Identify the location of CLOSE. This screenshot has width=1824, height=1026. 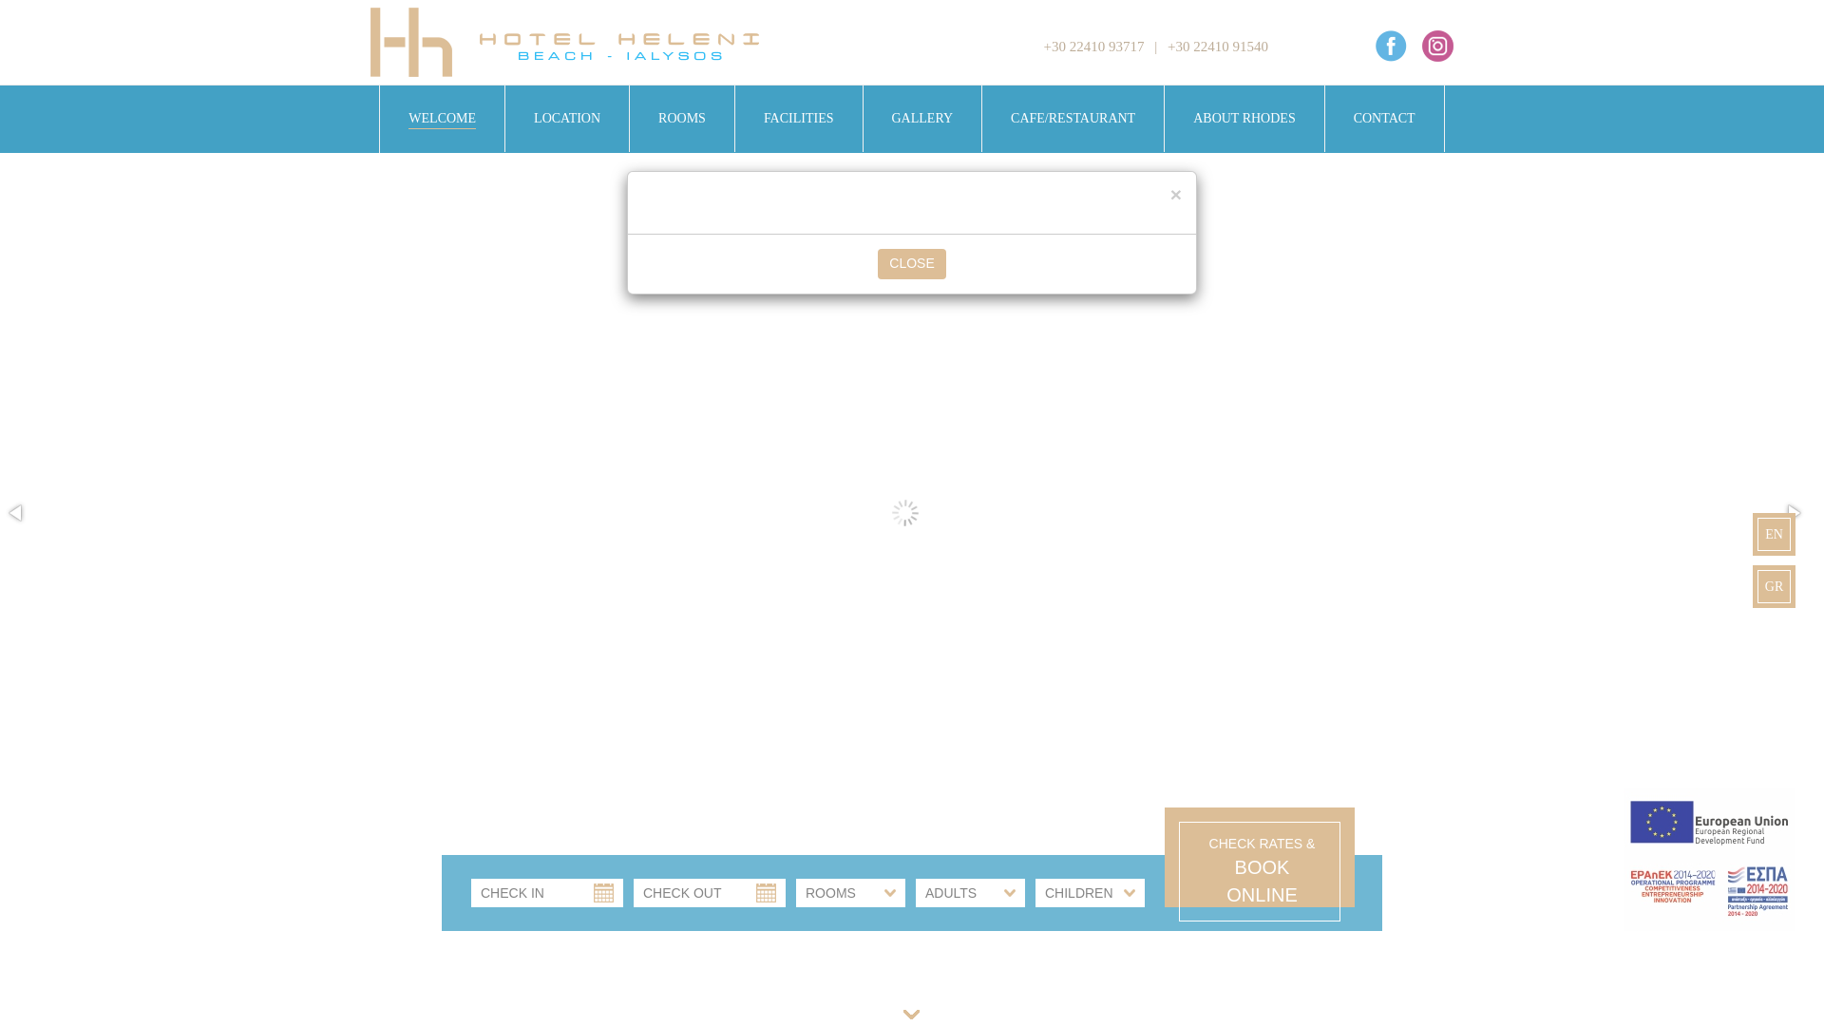
(910, 264).